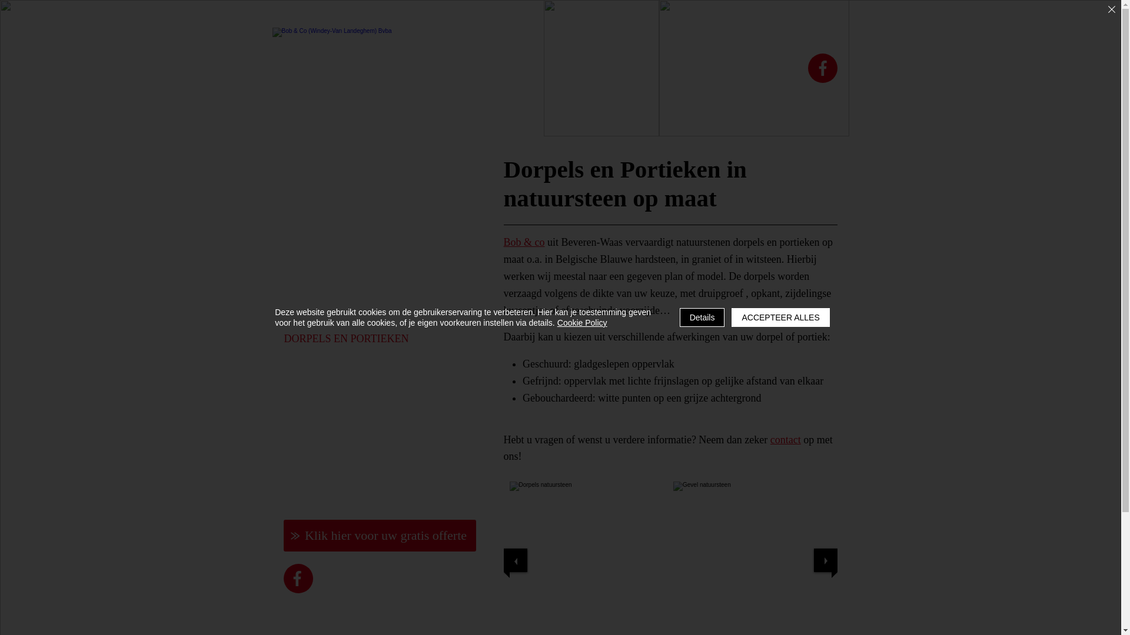  Describe the element at coordinates (370, 310) in the screenshot. I see `BADKAMERINRICHTING` at that location.